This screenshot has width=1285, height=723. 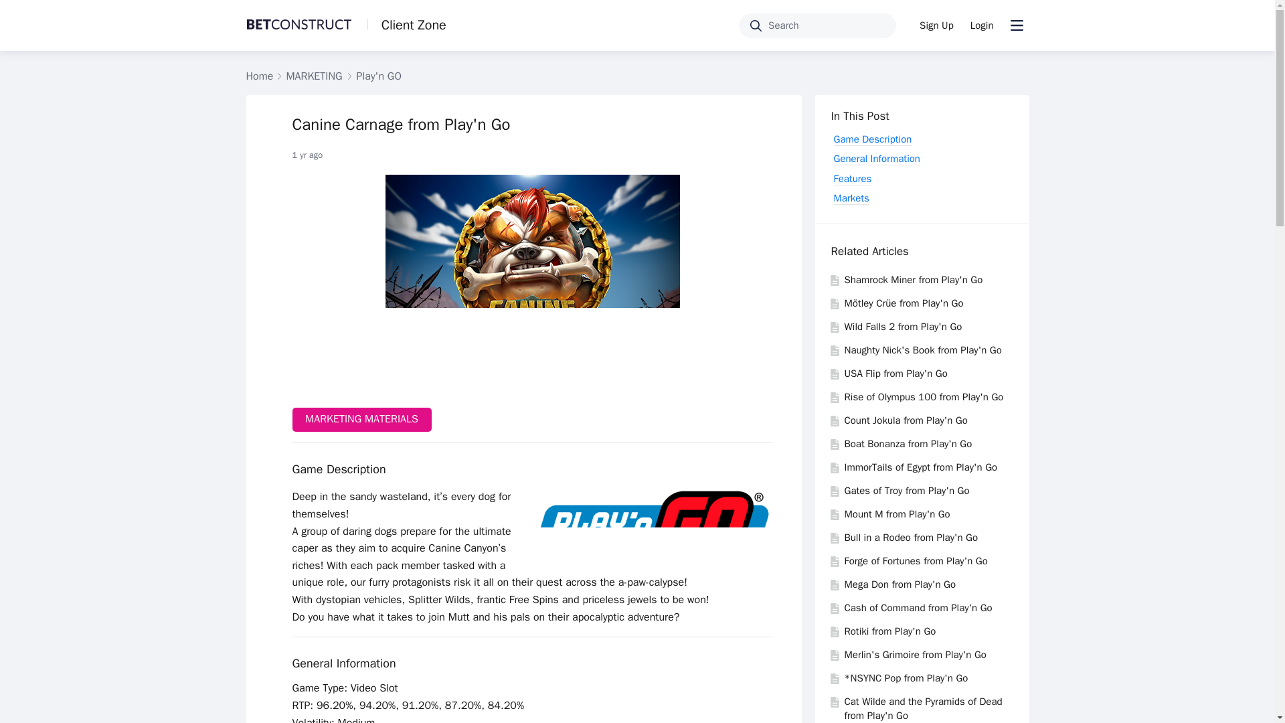 I want to click on Rise of Olympus 100 from Play'n Go, so click(x=924, y=396).